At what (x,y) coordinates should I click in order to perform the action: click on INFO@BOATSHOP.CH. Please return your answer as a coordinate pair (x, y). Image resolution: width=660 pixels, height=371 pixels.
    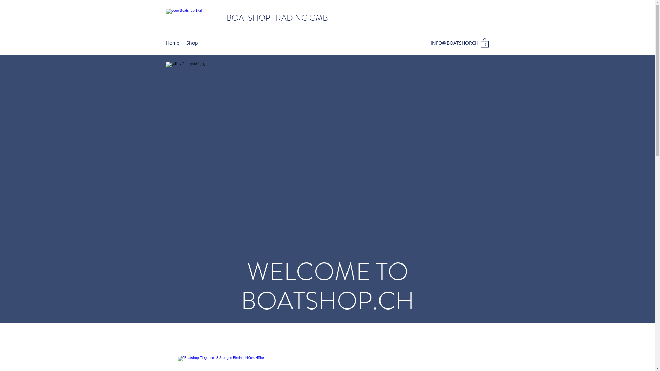
    Looking at the image, I should click on (454, 43).